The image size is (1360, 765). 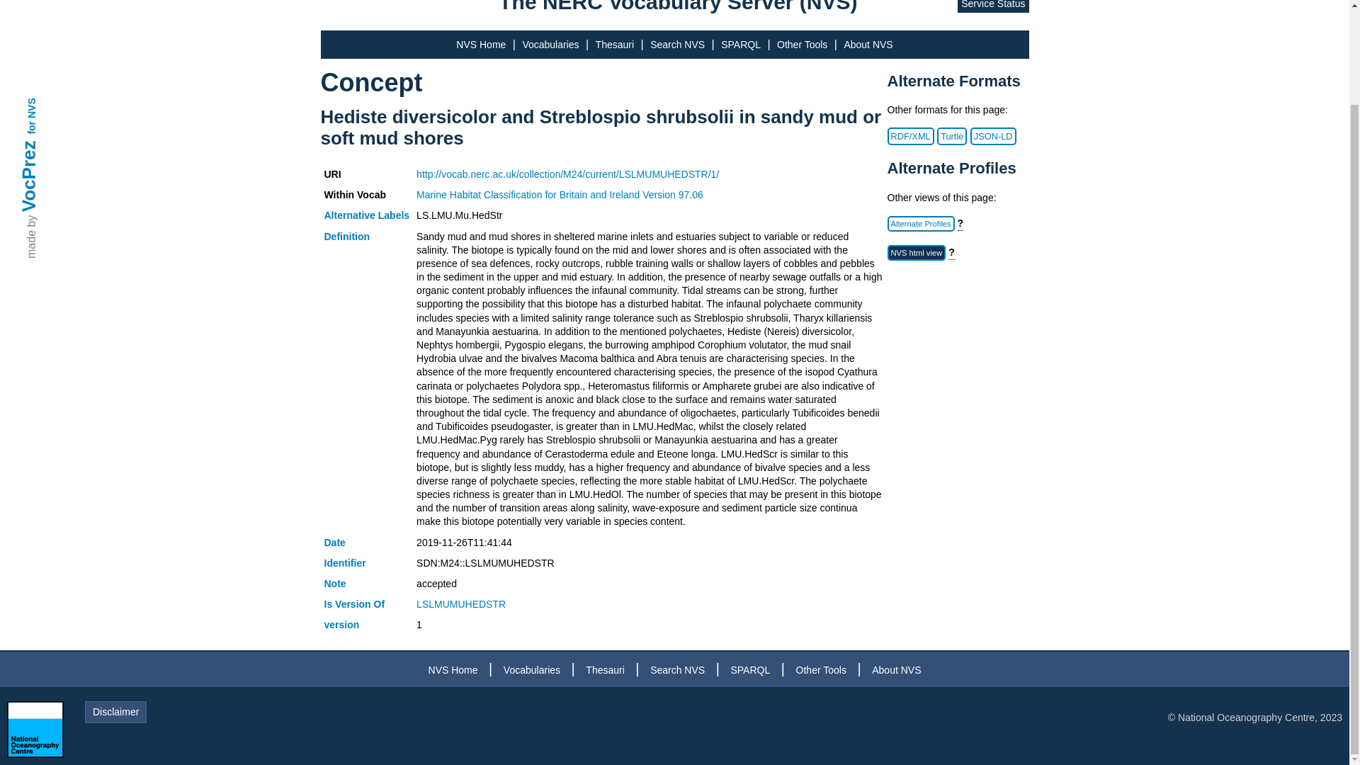 What do you see at coordinates (54, 40) in the screenshot?
I see `VocPrez` at bounding box center [54, 40].